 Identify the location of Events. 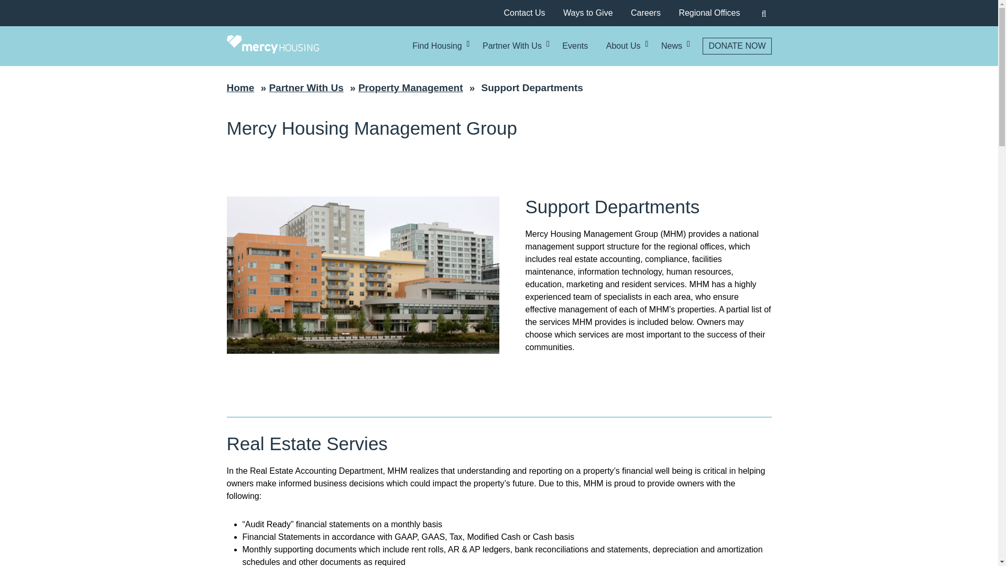
(575, 46).